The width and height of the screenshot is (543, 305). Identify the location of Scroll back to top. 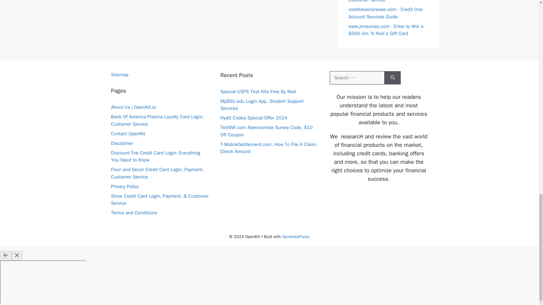
(525, 29).